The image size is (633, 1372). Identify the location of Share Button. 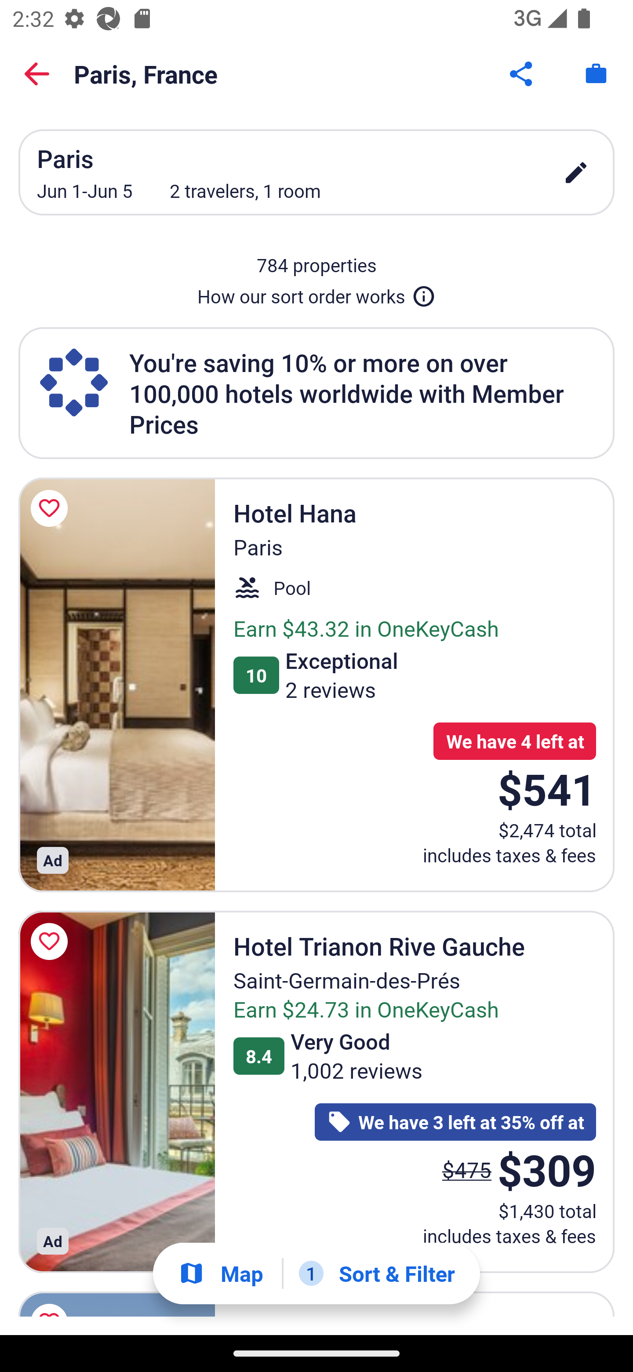
(522, 74).